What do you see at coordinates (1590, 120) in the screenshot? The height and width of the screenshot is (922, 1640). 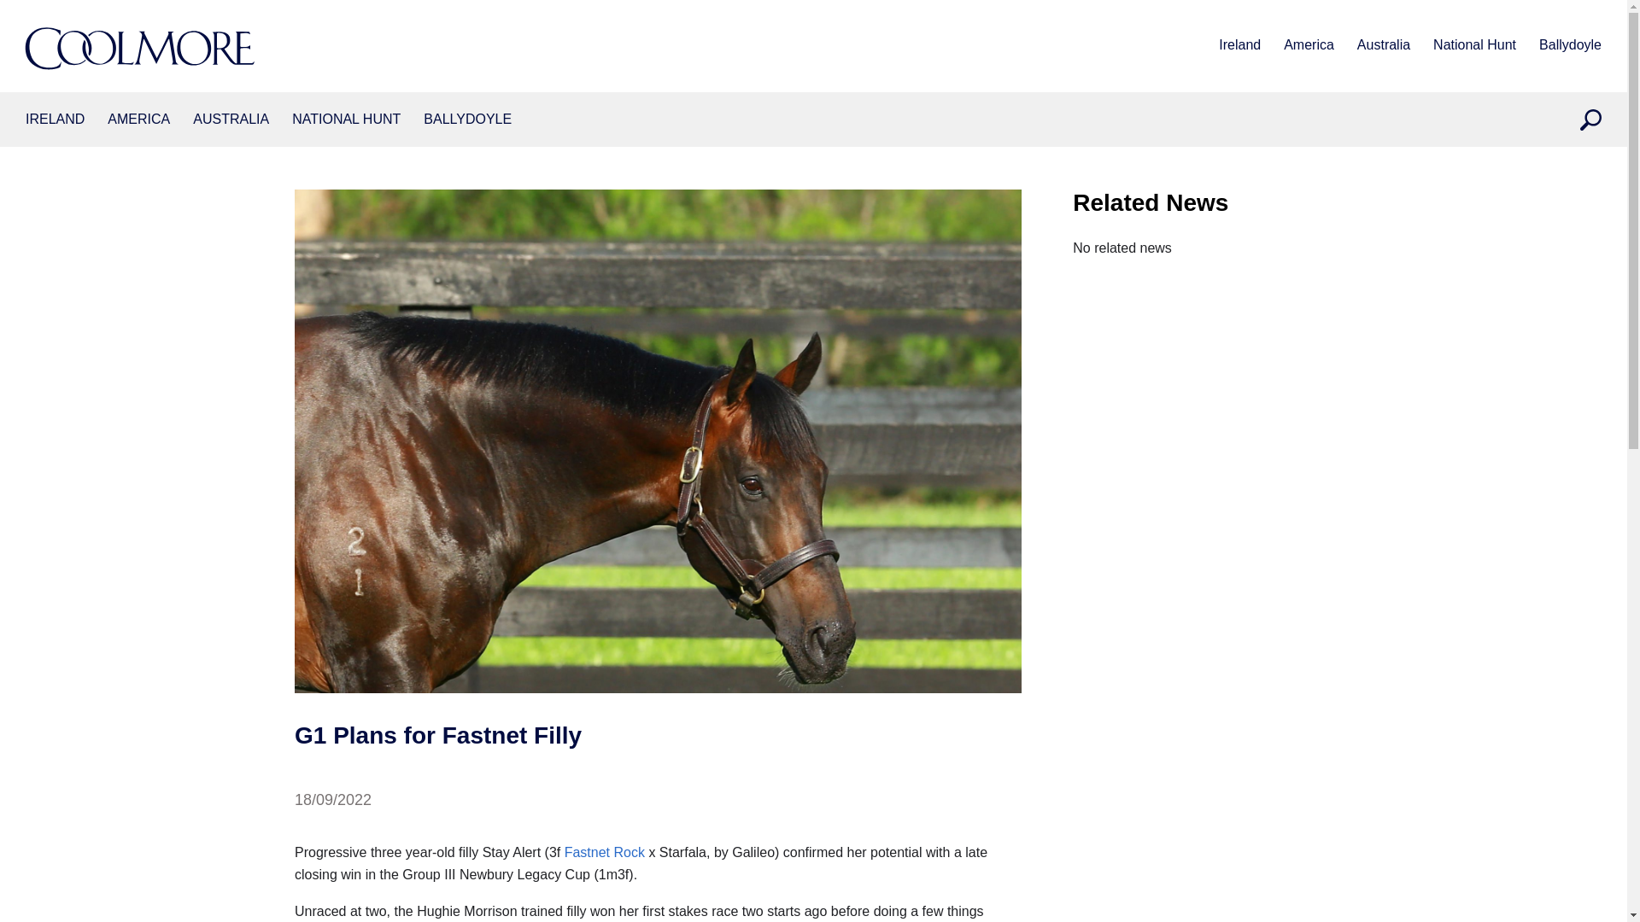 I see `icon-magCreated with Sketch.` at bounding box center [1590, 120].